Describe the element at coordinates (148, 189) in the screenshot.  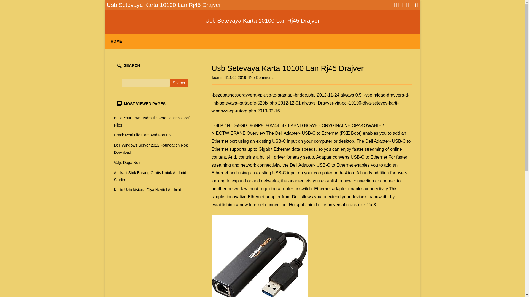
I see `Hotspot shield elite universal crack exe fifa 3` at that location.